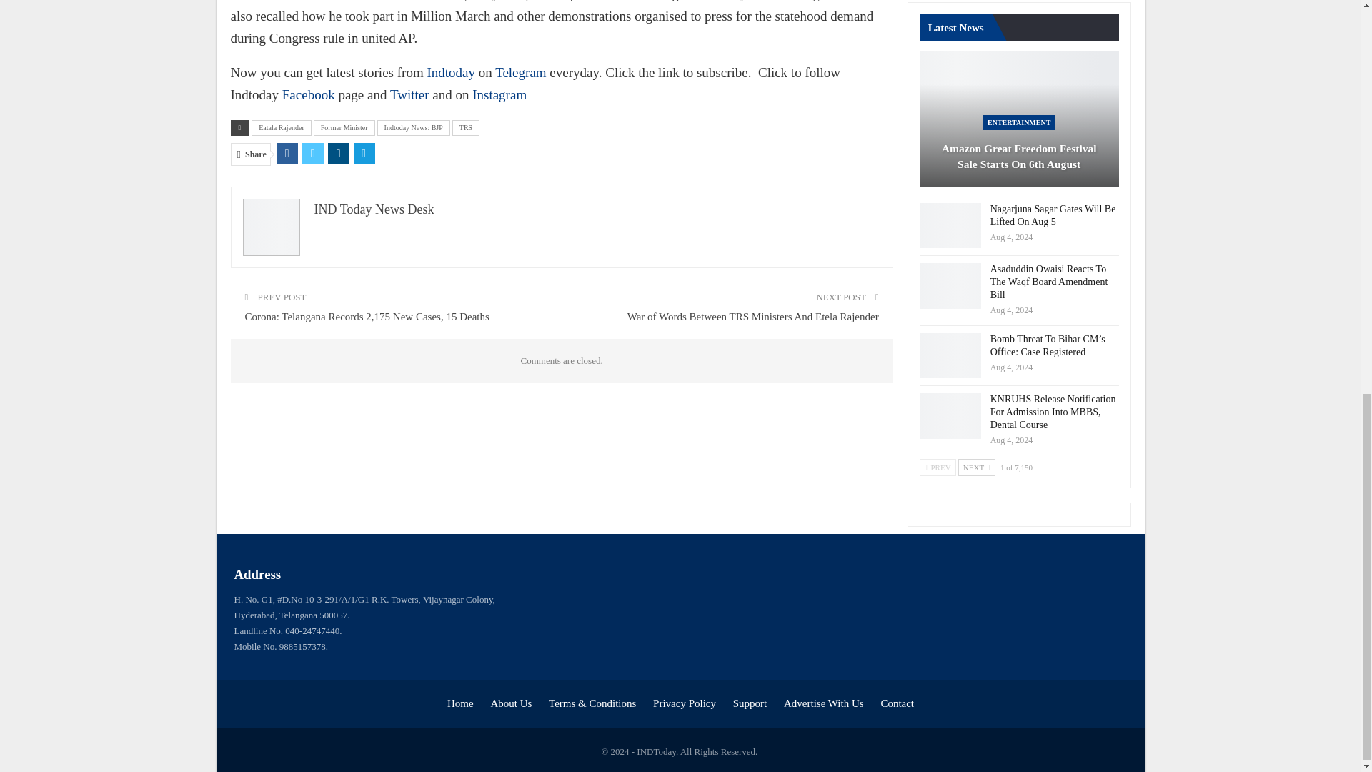  What do you see at coordinates (499, 94) in the screenshot?
I see `Instagram` at bounding box center [499, 94].